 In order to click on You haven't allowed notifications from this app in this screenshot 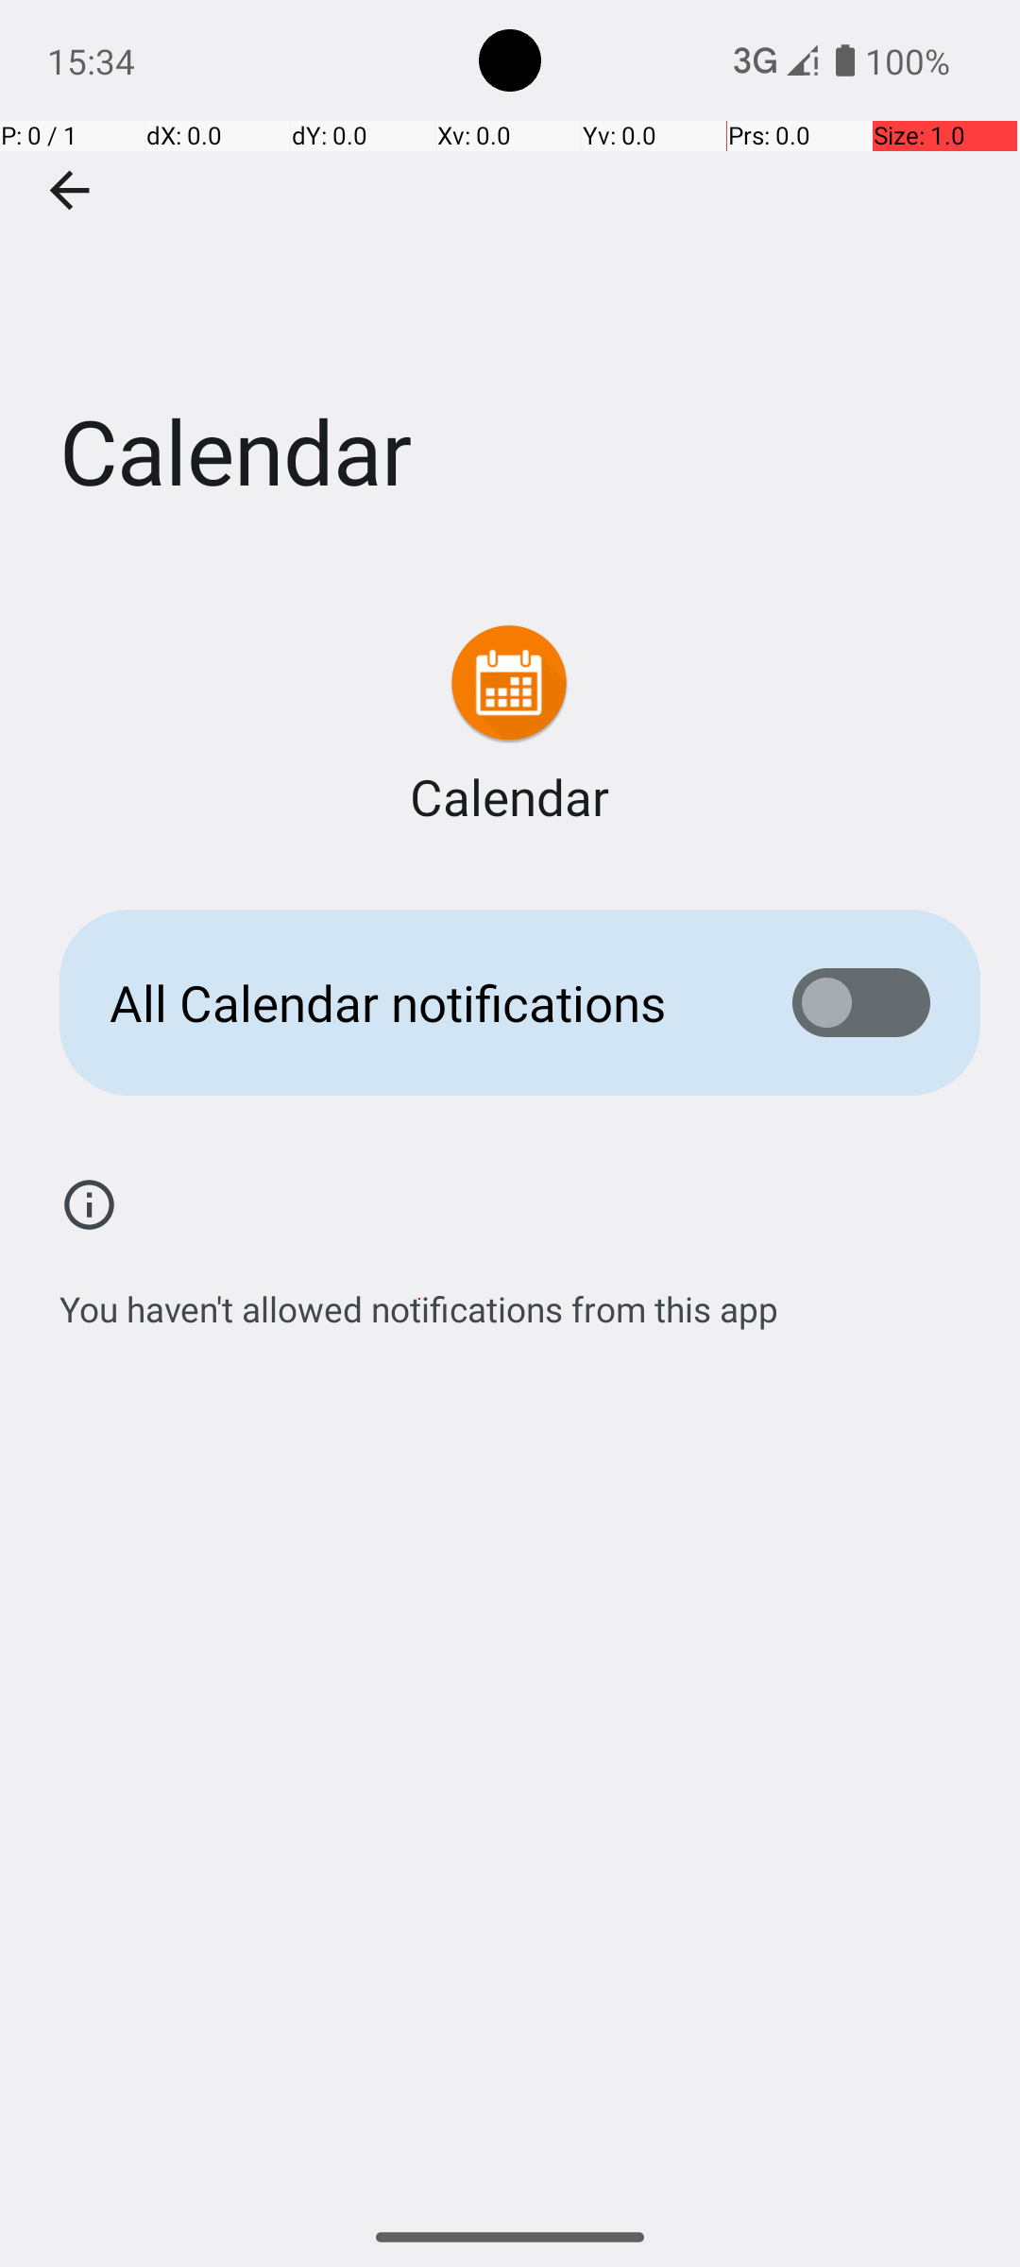, I will do `click(419, 1299)`.